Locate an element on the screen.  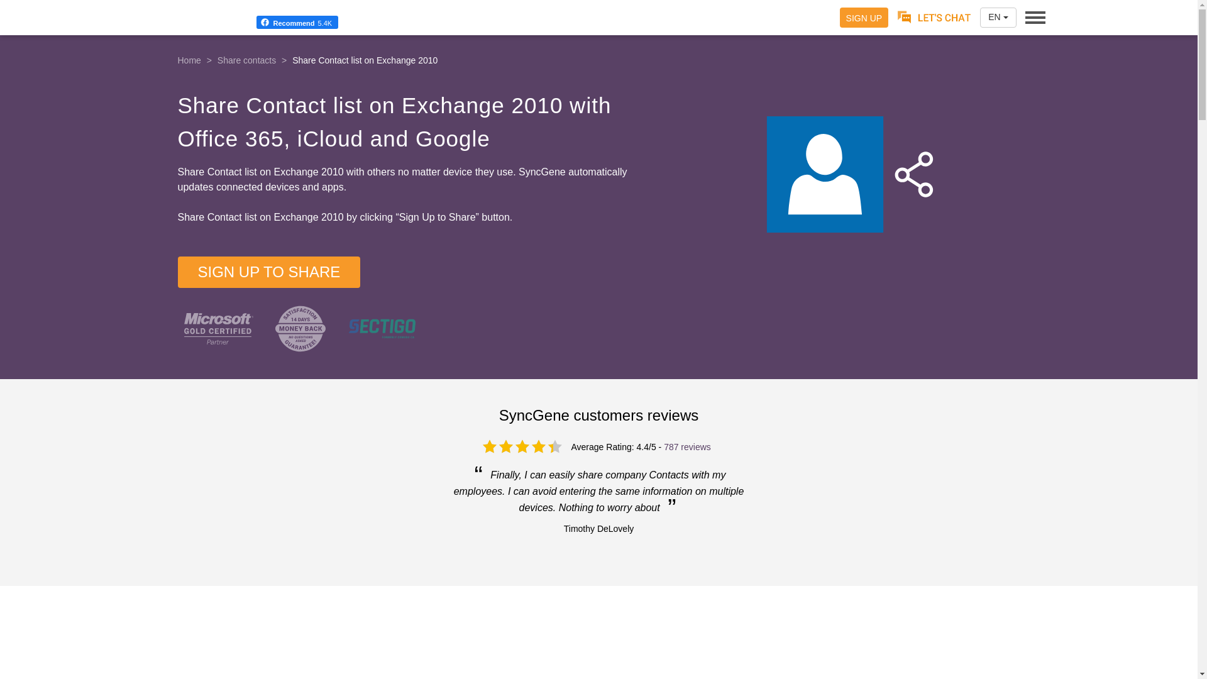
Share Contact list on Exchange 2010 is located at coordinates (850, 174).